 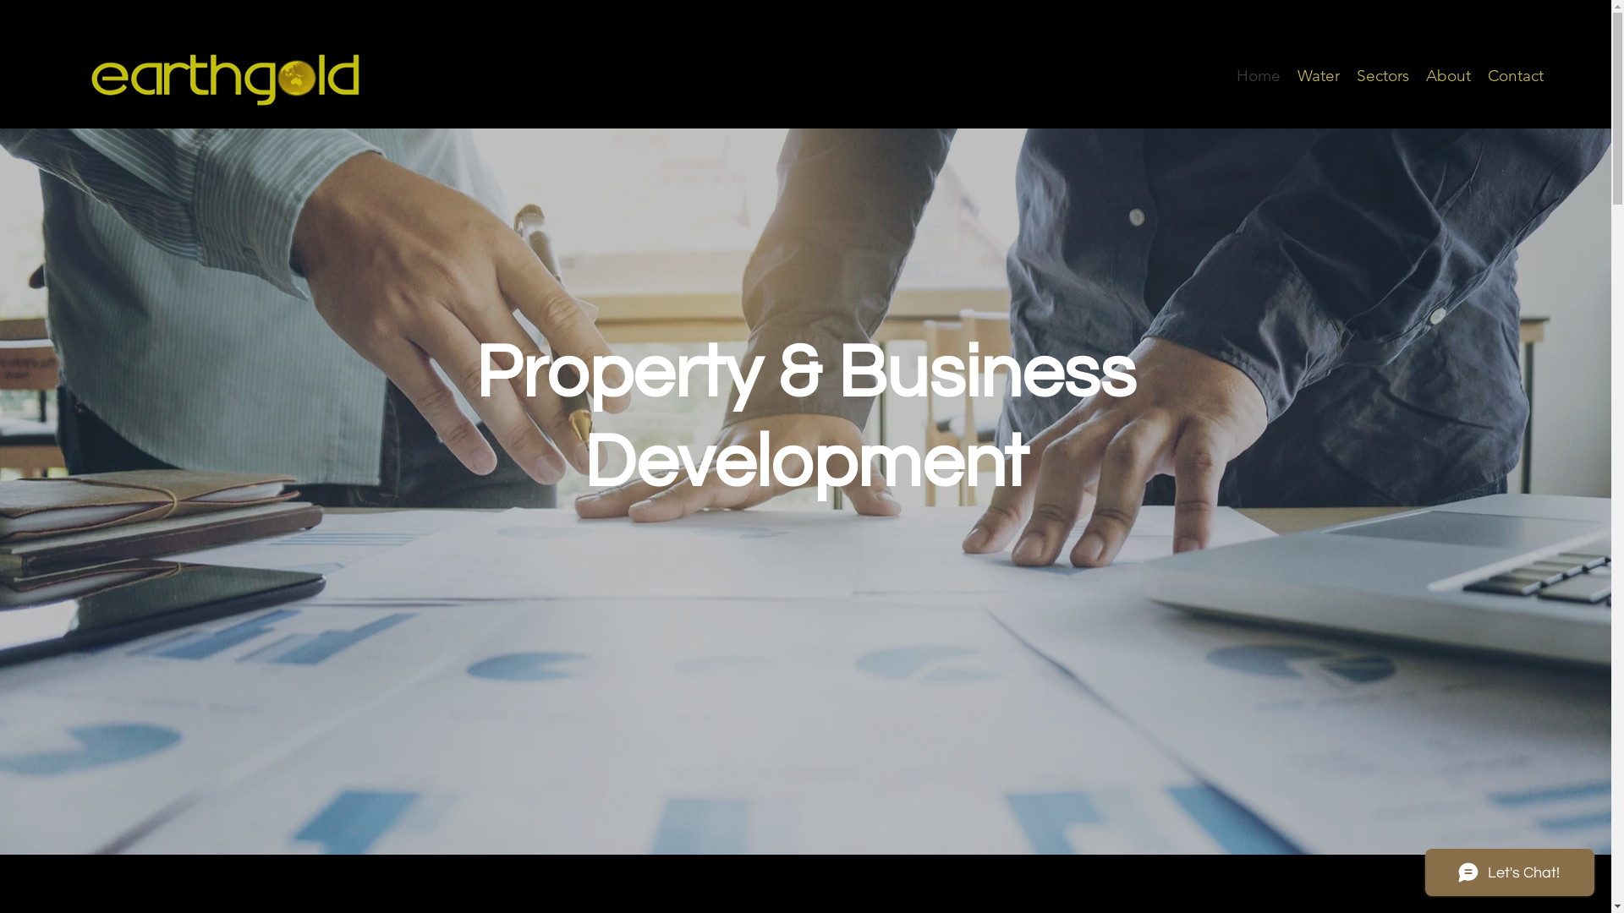 What do you see at coordinates (1259, 76) in the screenshot?
I see `Home` at bounding box center [1259, 76].